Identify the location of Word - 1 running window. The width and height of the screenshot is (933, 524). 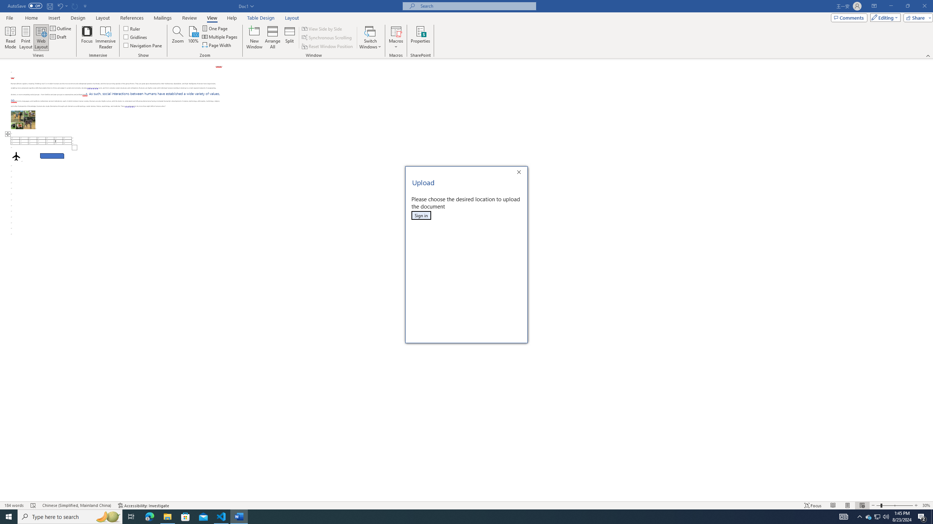
(239, 517).